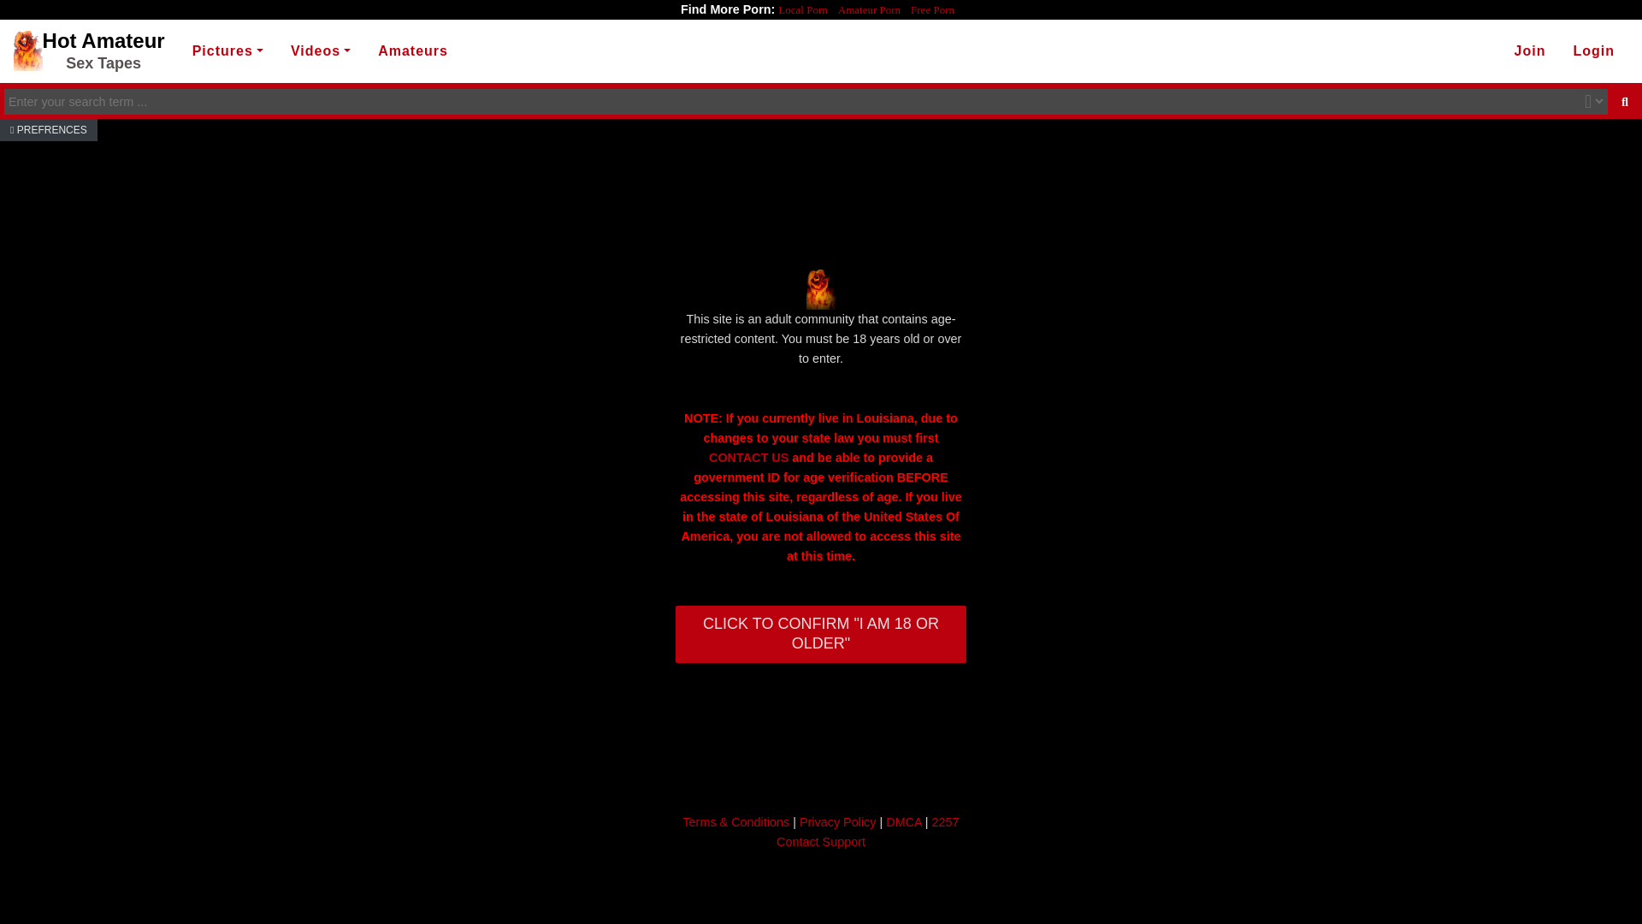 This screenshot has width=1642, height=924. Describe the element at coordinates (932, 10) in the screenshot. I see `Amateur Porn` at that location.